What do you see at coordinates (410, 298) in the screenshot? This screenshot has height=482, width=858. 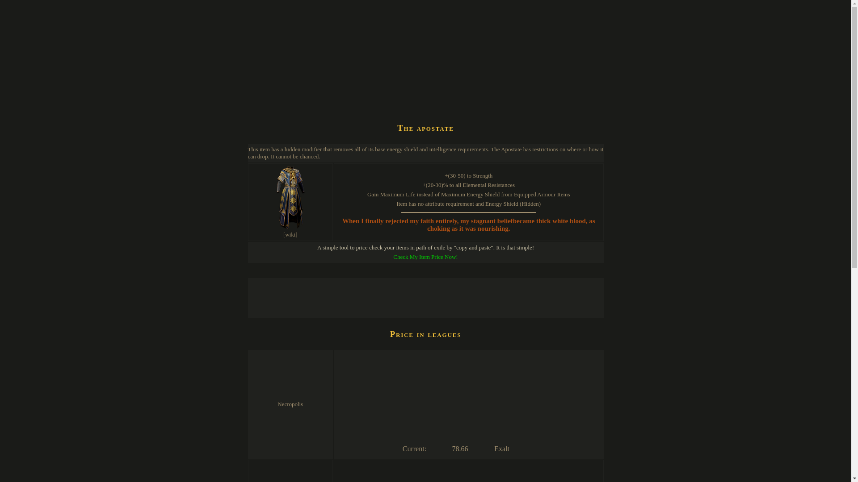 I see `Advertisement` at bounding box center [410, 298].